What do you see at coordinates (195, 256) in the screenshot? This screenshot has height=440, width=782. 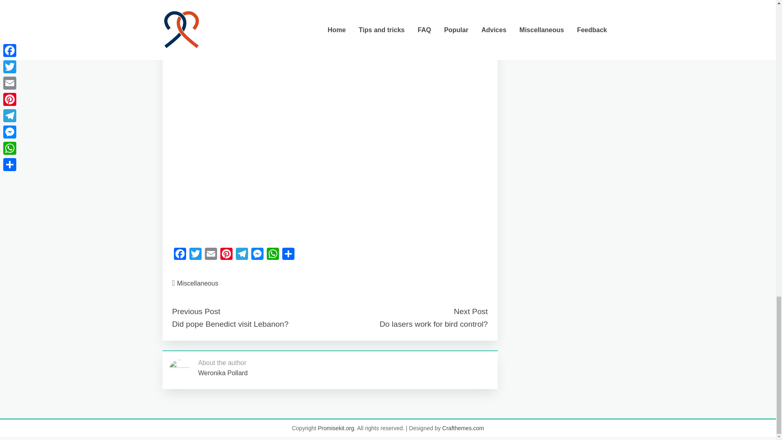 I see `Twitter` at bounding box center [195, 256].